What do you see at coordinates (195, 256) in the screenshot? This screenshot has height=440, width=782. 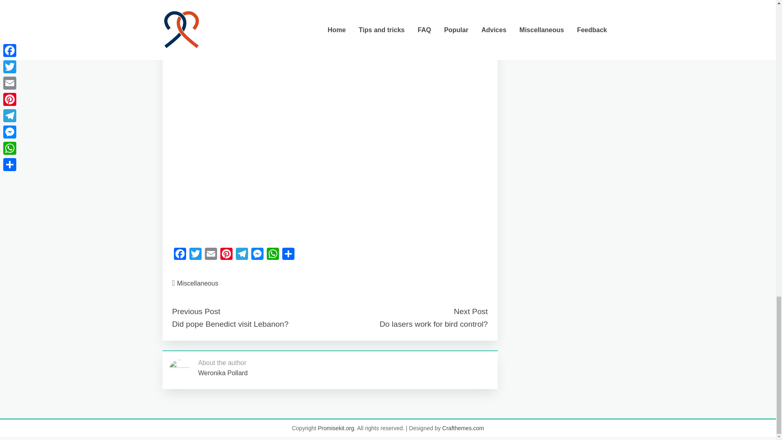 I see `Twitter` at bounding box center [195, 256].